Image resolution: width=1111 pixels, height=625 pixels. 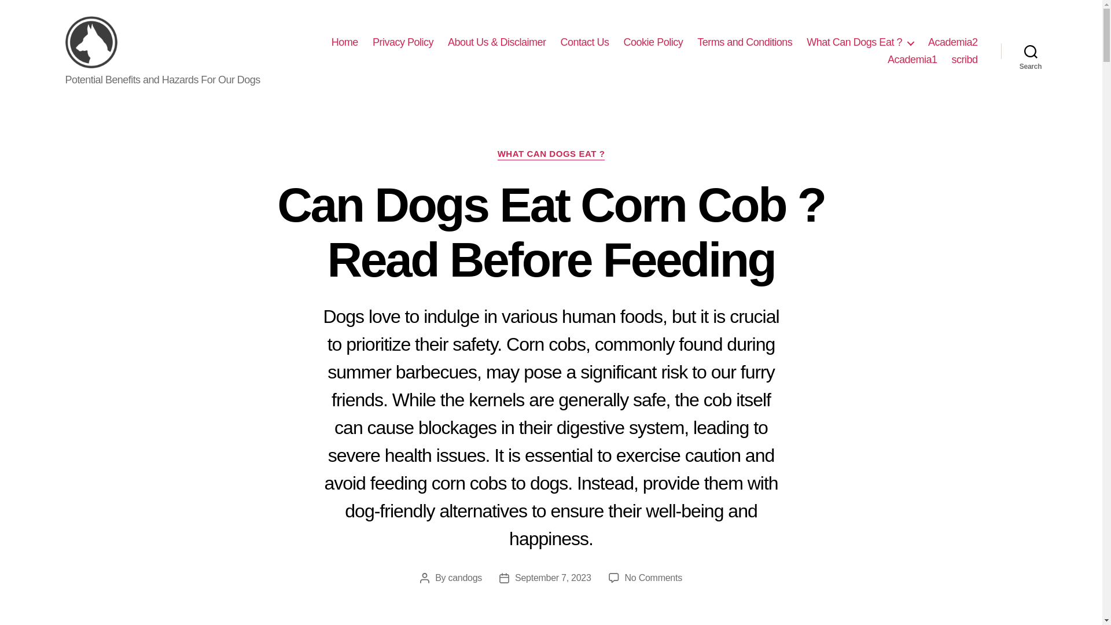 What do you see at coordinates (653, 43) in the screenshot?
I see `Cookie Policy` at bounding box center [653, 43].